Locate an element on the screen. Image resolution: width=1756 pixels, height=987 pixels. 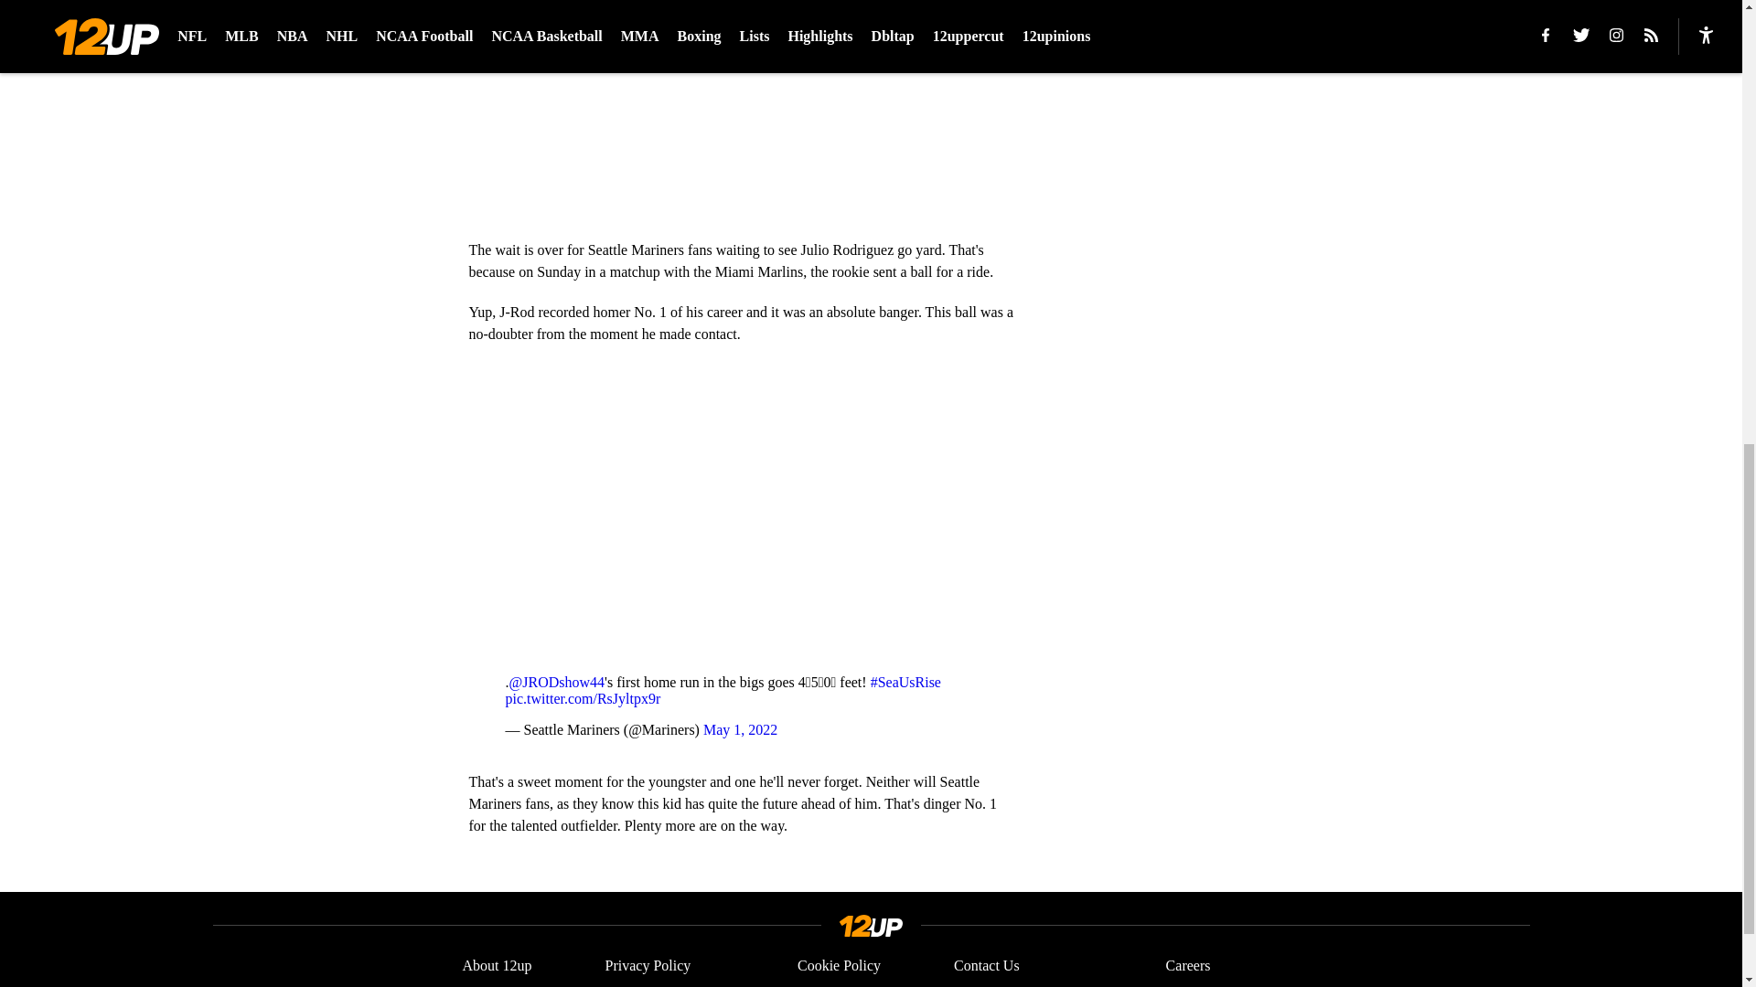
Privacy Policy is located at coordinates (648, 965).